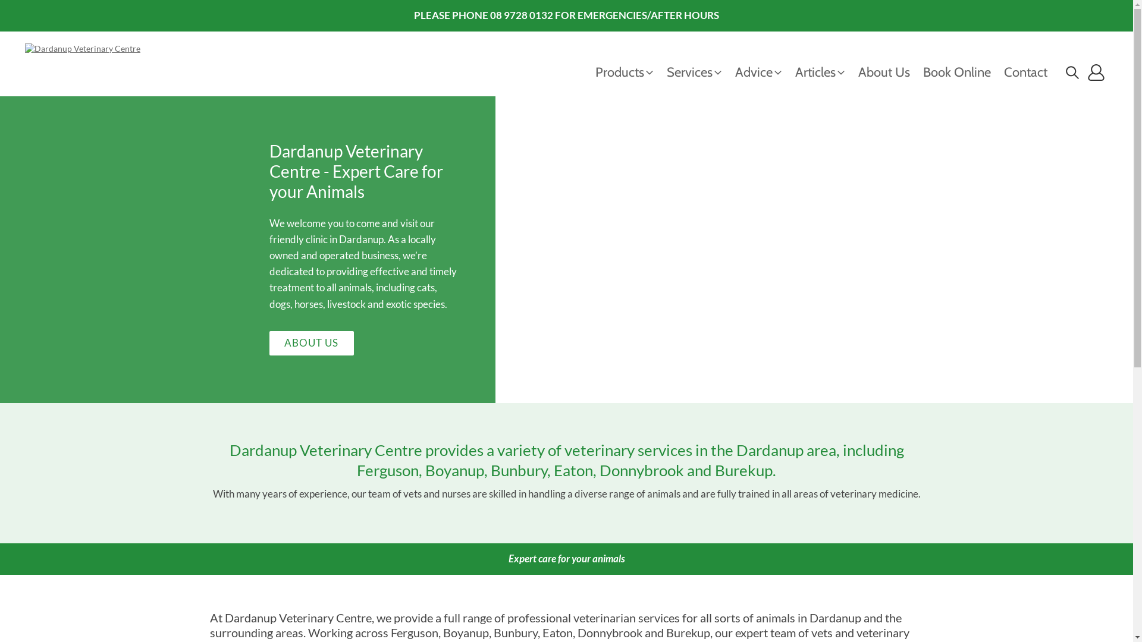 The height and width of the screenshot is (642, 1142). What do you see at coordinates (827, 73) in the screenshot?
I see `Articles` at bounding box center [827, 73].